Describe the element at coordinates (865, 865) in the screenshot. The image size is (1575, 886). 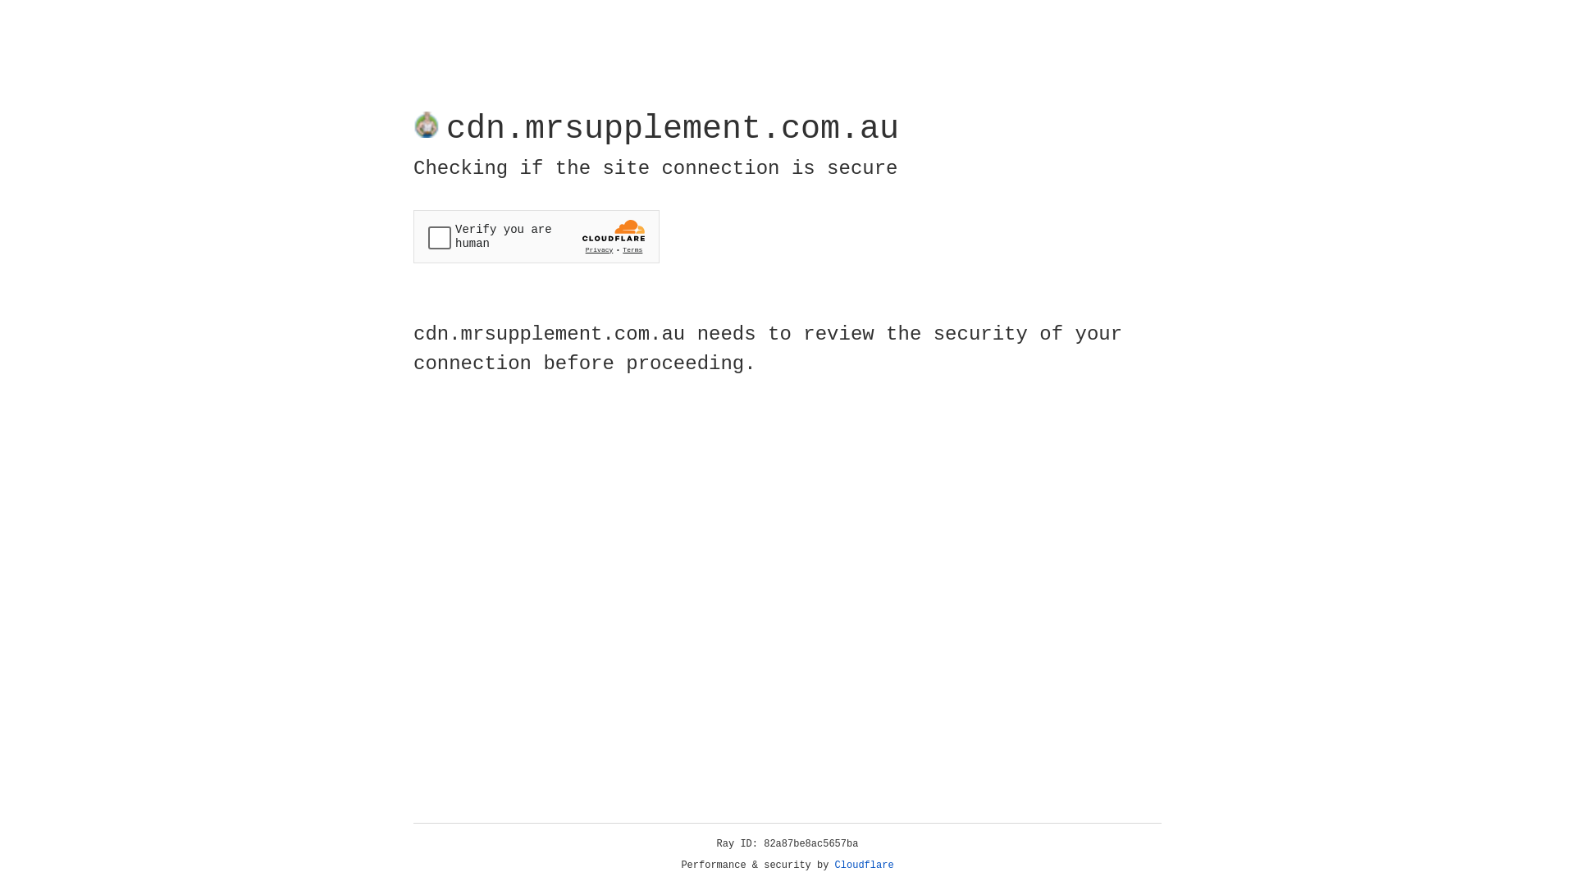
I see `Cloudflare` at that location.